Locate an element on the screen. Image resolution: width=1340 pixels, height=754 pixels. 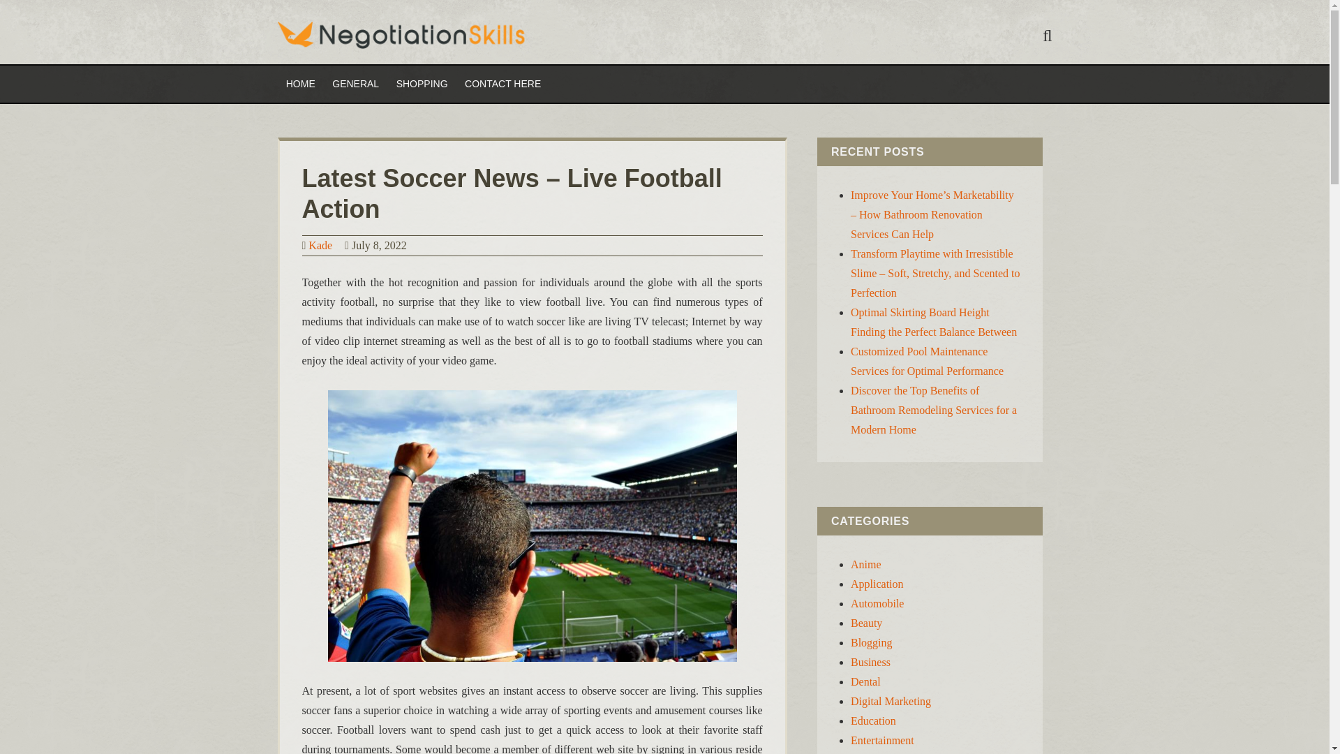
Anime is located at coordinates (866, 564).